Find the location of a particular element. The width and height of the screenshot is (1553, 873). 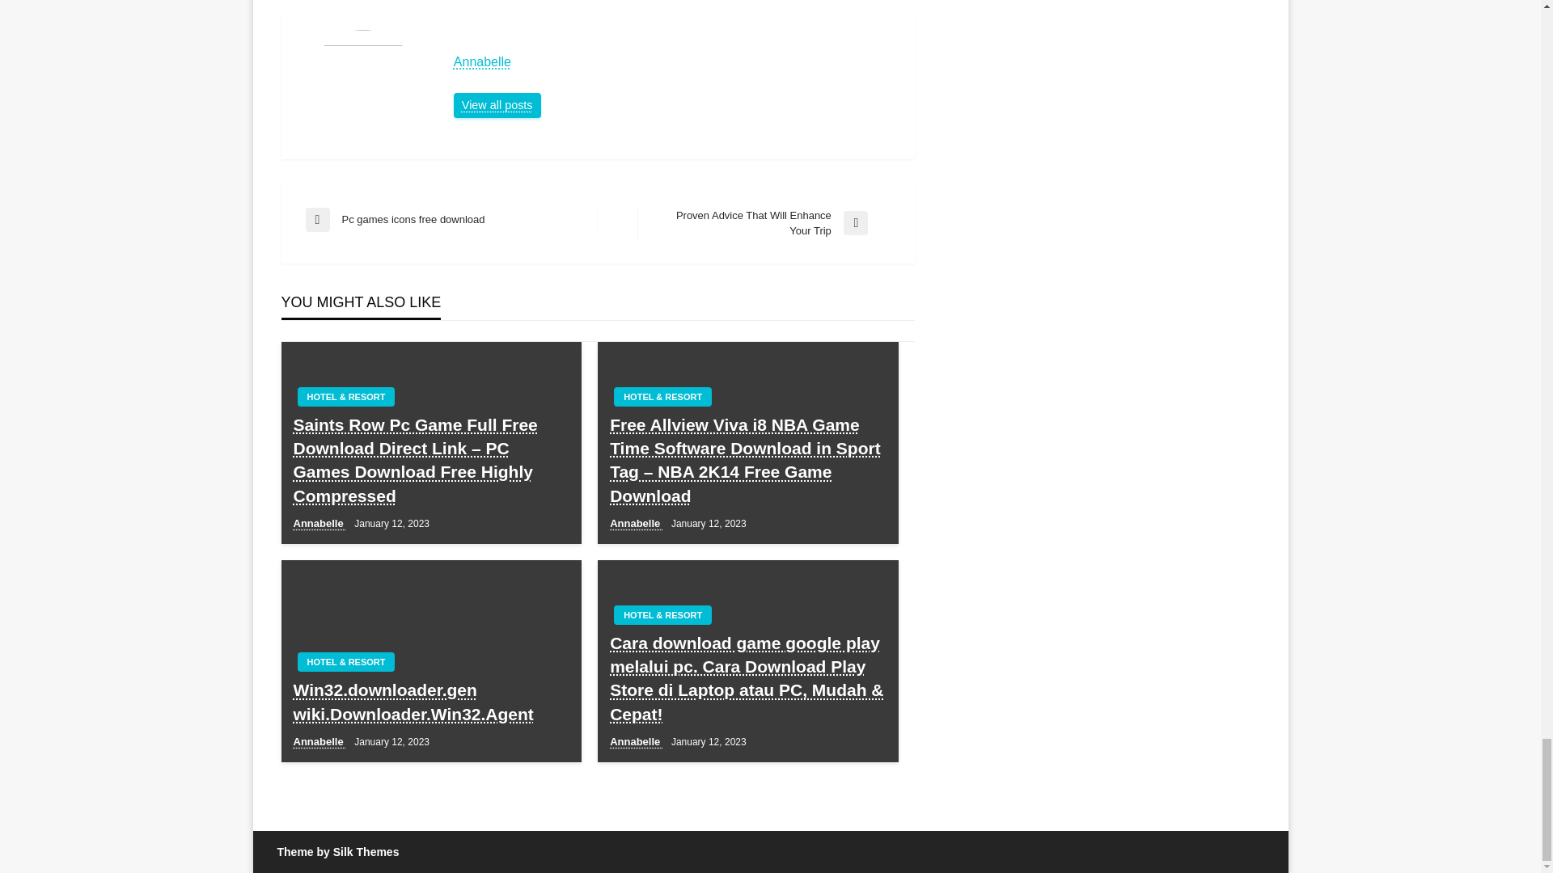

Annabelle is located at coordinates (319, 523).